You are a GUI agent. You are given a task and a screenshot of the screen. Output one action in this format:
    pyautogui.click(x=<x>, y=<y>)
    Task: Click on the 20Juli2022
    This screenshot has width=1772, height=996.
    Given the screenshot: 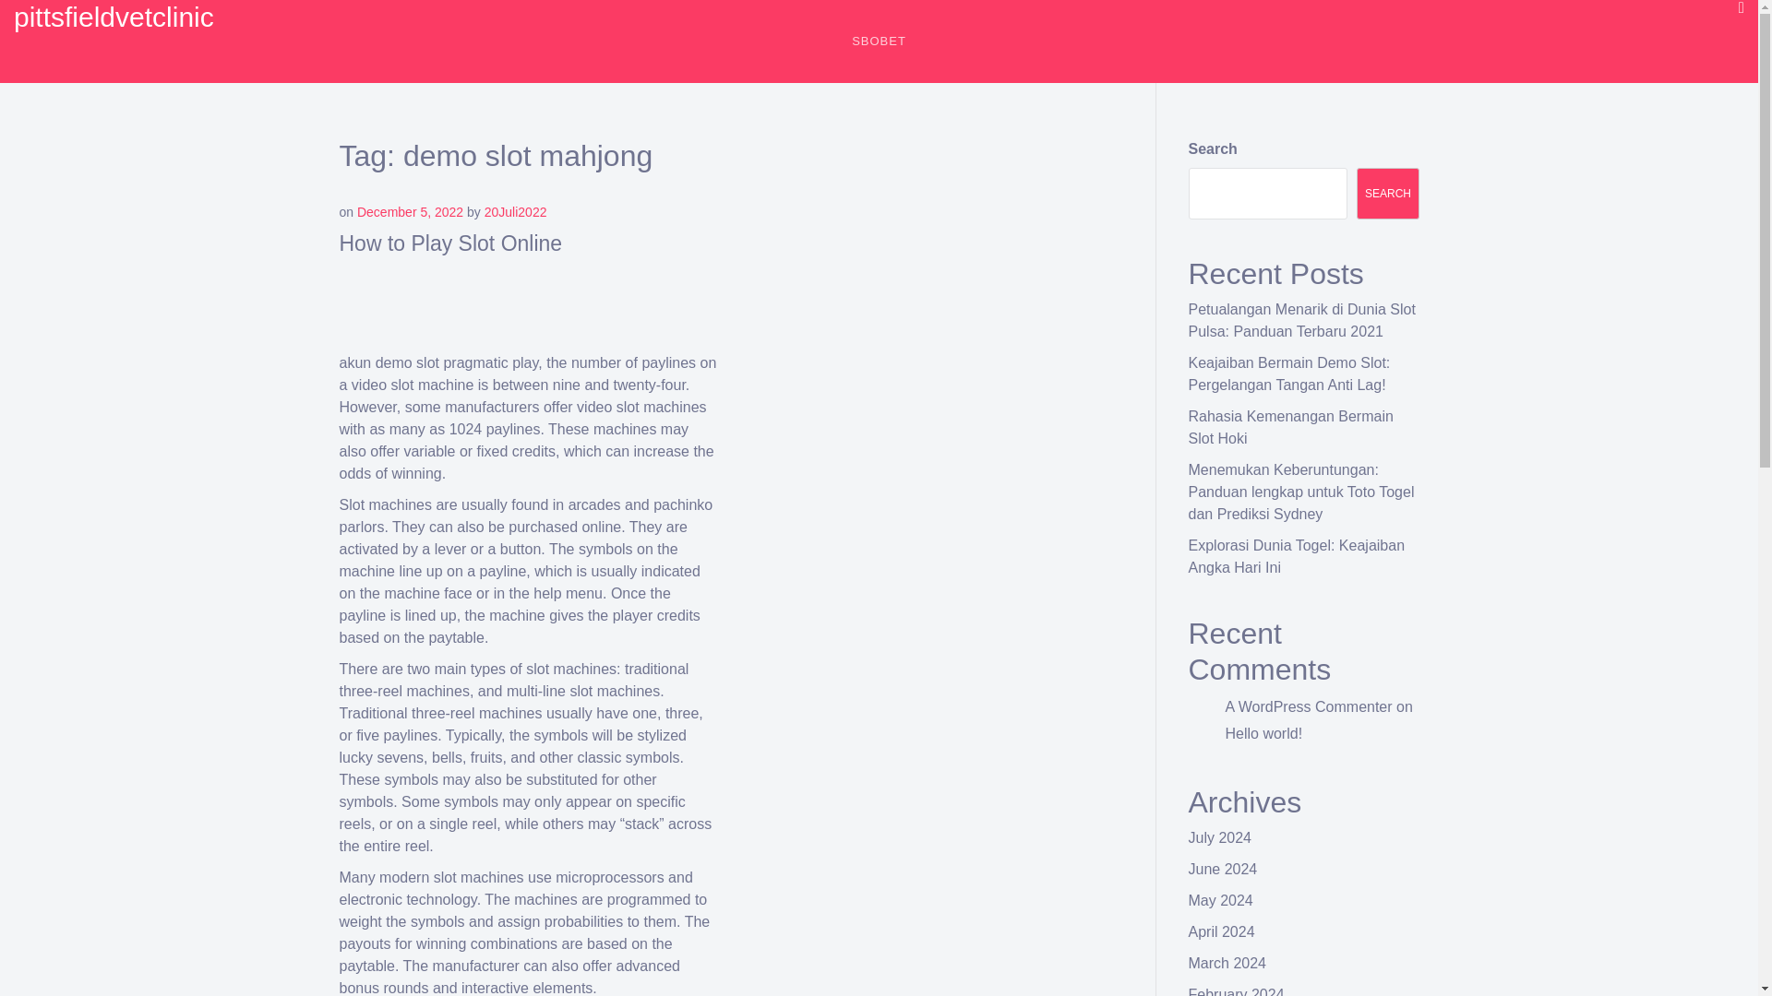 What is the action you would take?
    pyautogui.click(x=515, y=212)
    